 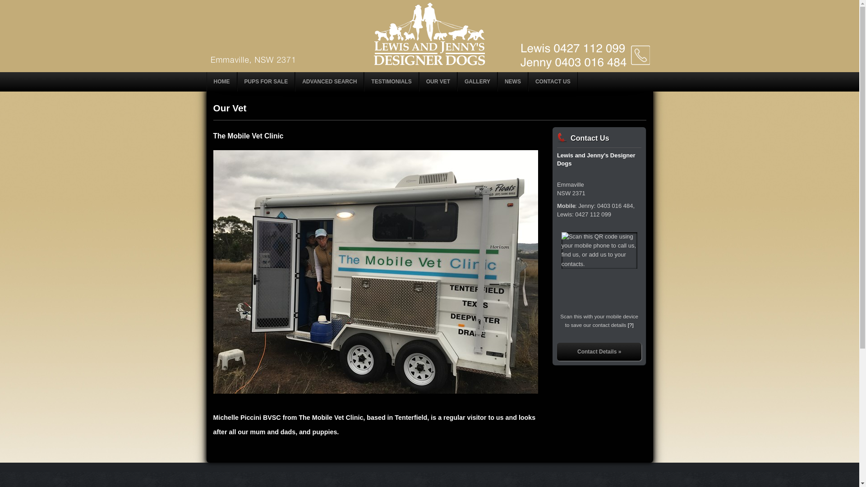 I want to click on HOME, so click(x=222, y=82).